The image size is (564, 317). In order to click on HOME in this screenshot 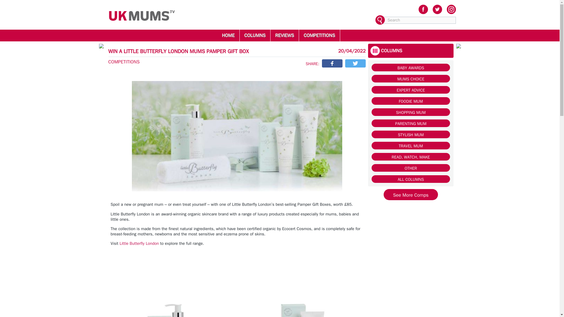, I will do `click(228, 35)`.